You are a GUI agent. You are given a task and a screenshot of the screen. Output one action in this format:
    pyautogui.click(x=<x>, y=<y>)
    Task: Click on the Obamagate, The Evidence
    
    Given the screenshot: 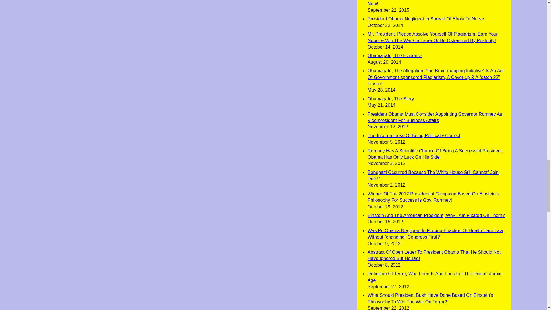 What is the action you would take?
    pyautogui.click(x=395, y=55)
    